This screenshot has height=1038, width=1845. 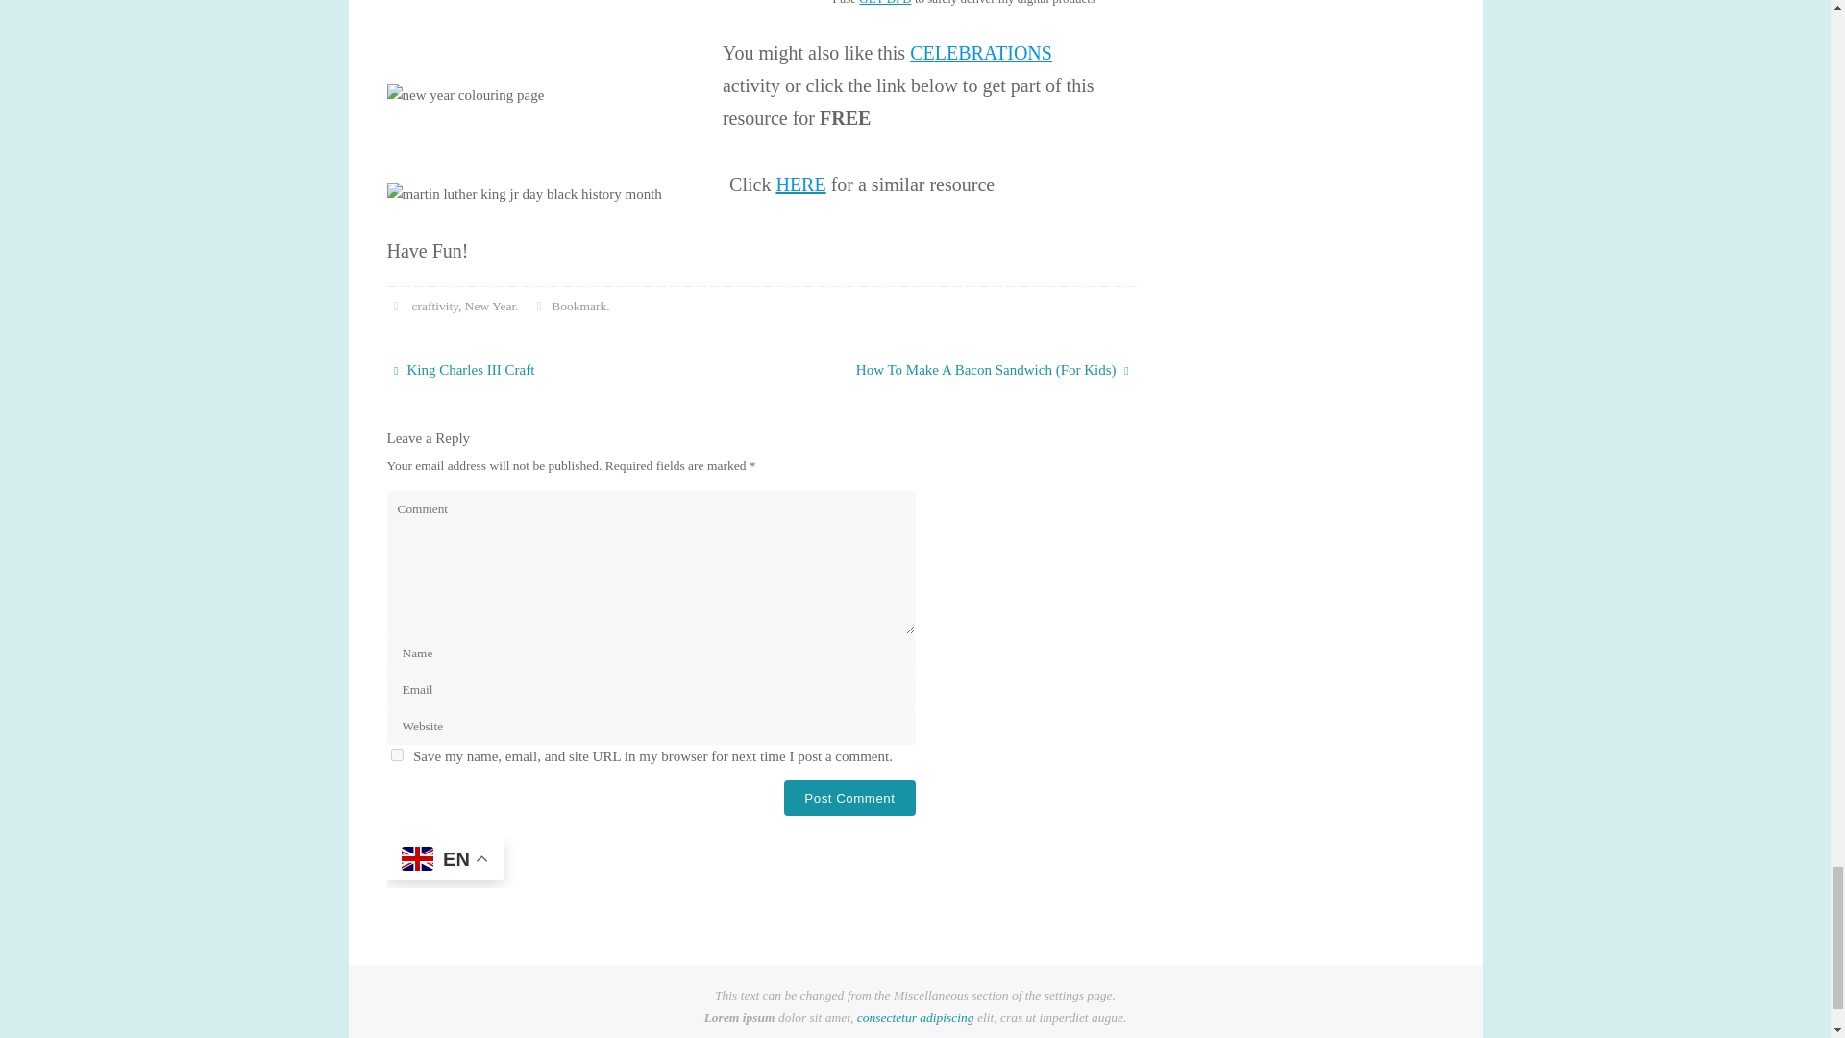 I want to click on New Year, so click(x=490, y=306).